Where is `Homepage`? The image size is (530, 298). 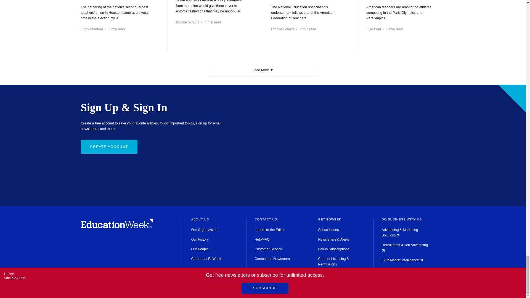 Homepage is located at coordinates (116, 227).